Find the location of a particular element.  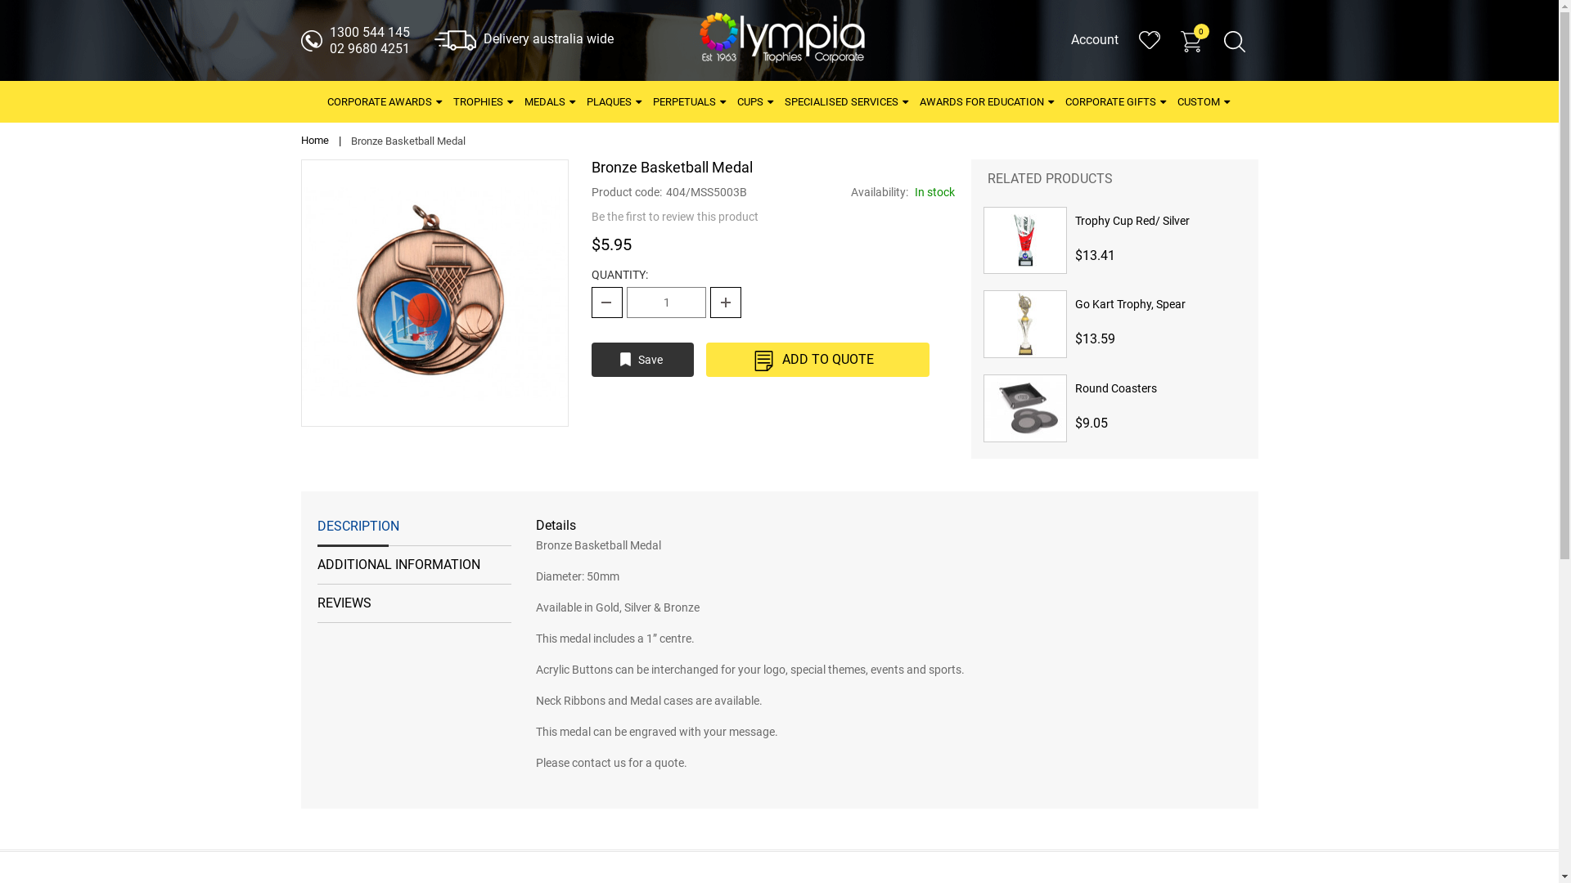

AWARDS FOR EDUCATION is located at coordinates (988, 101).